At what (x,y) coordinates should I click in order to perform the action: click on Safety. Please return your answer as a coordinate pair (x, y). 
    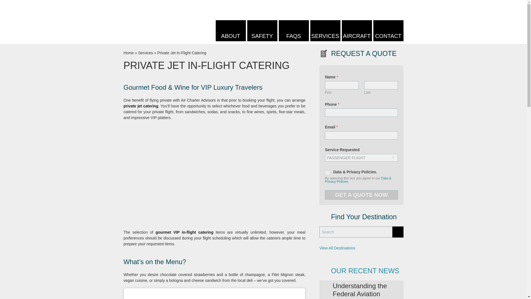
    Looking at the image, I should click on (262, 31).